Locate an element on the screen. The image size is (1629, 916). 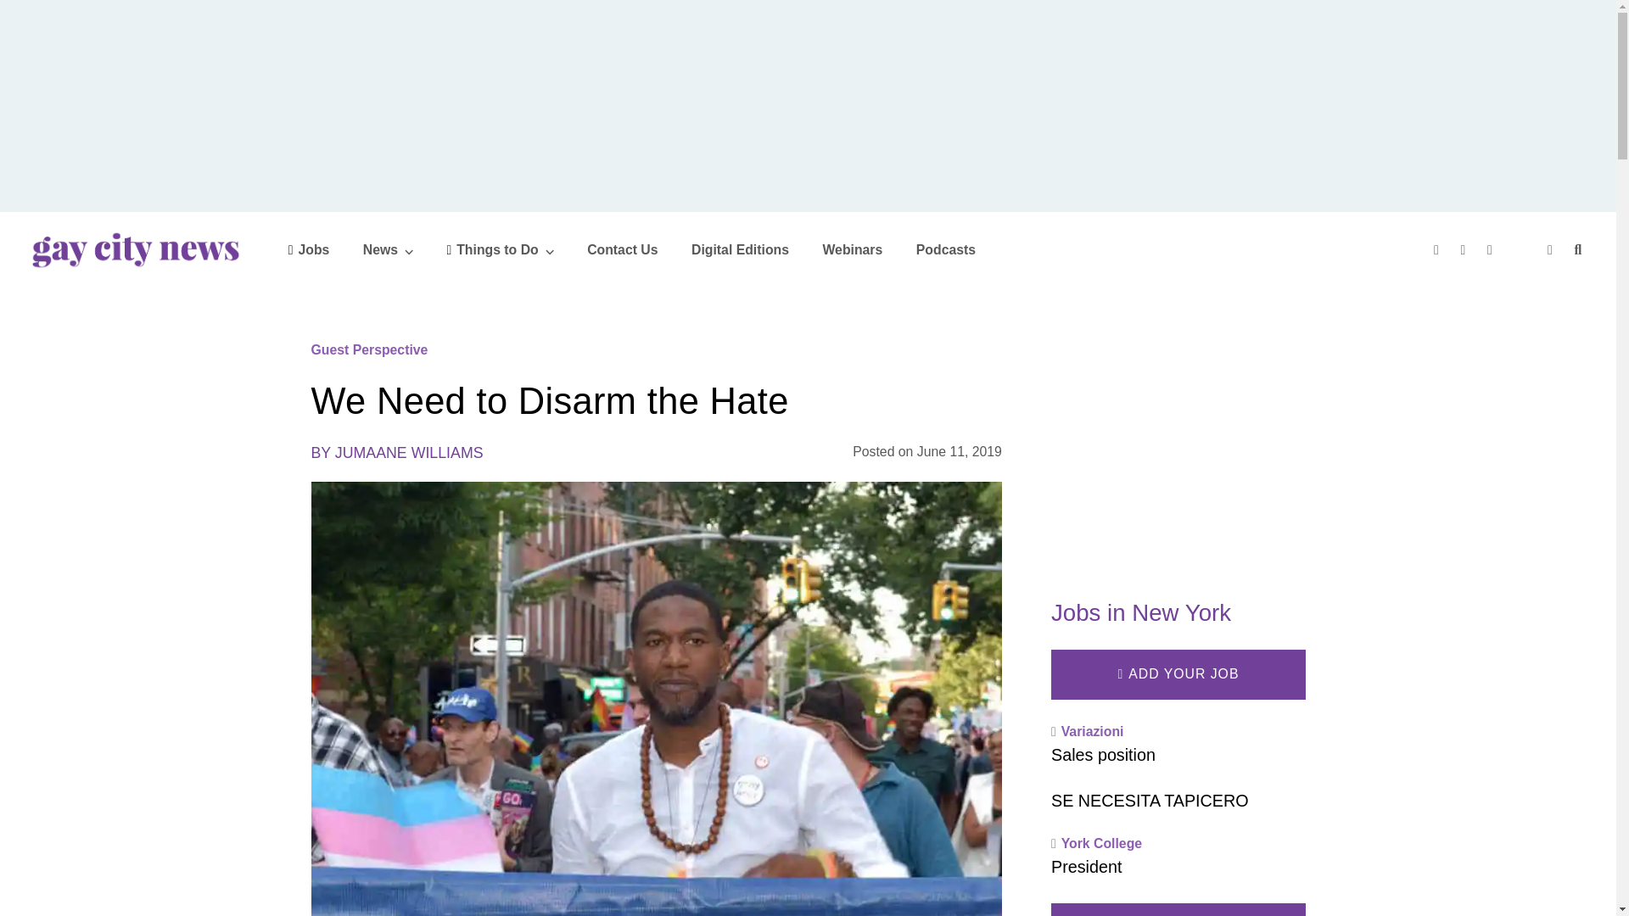
News is located at coordinates (389, 249).